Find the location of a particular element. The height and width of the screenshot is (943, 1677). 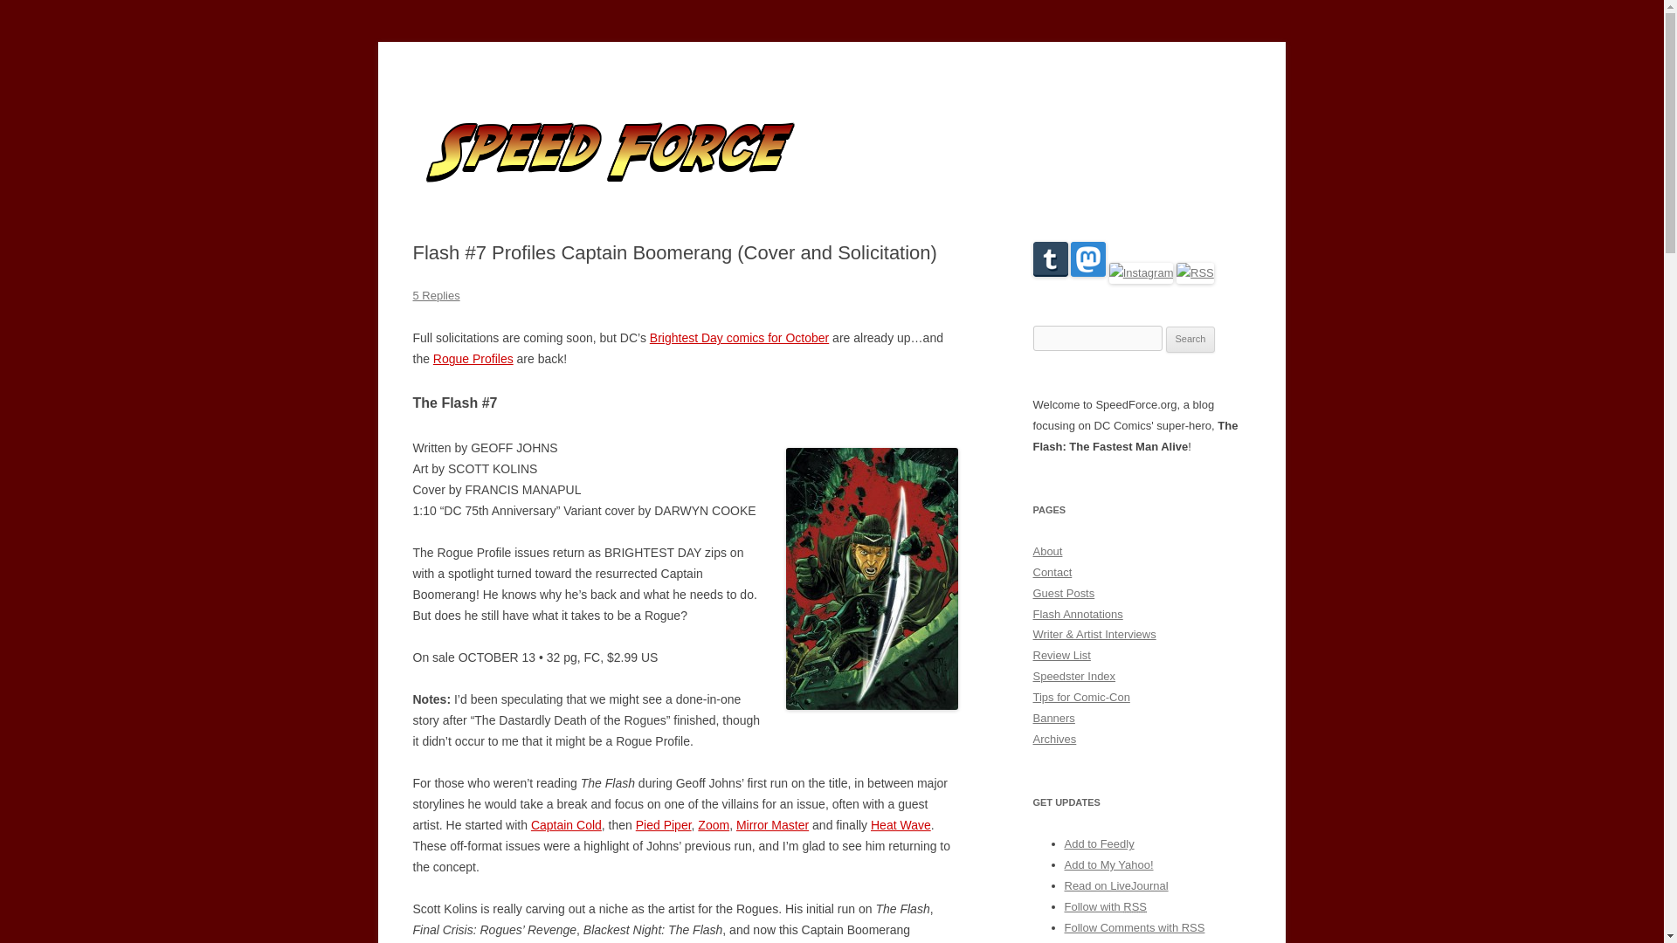

RSS Feed is located at coordinates (1195, 272).